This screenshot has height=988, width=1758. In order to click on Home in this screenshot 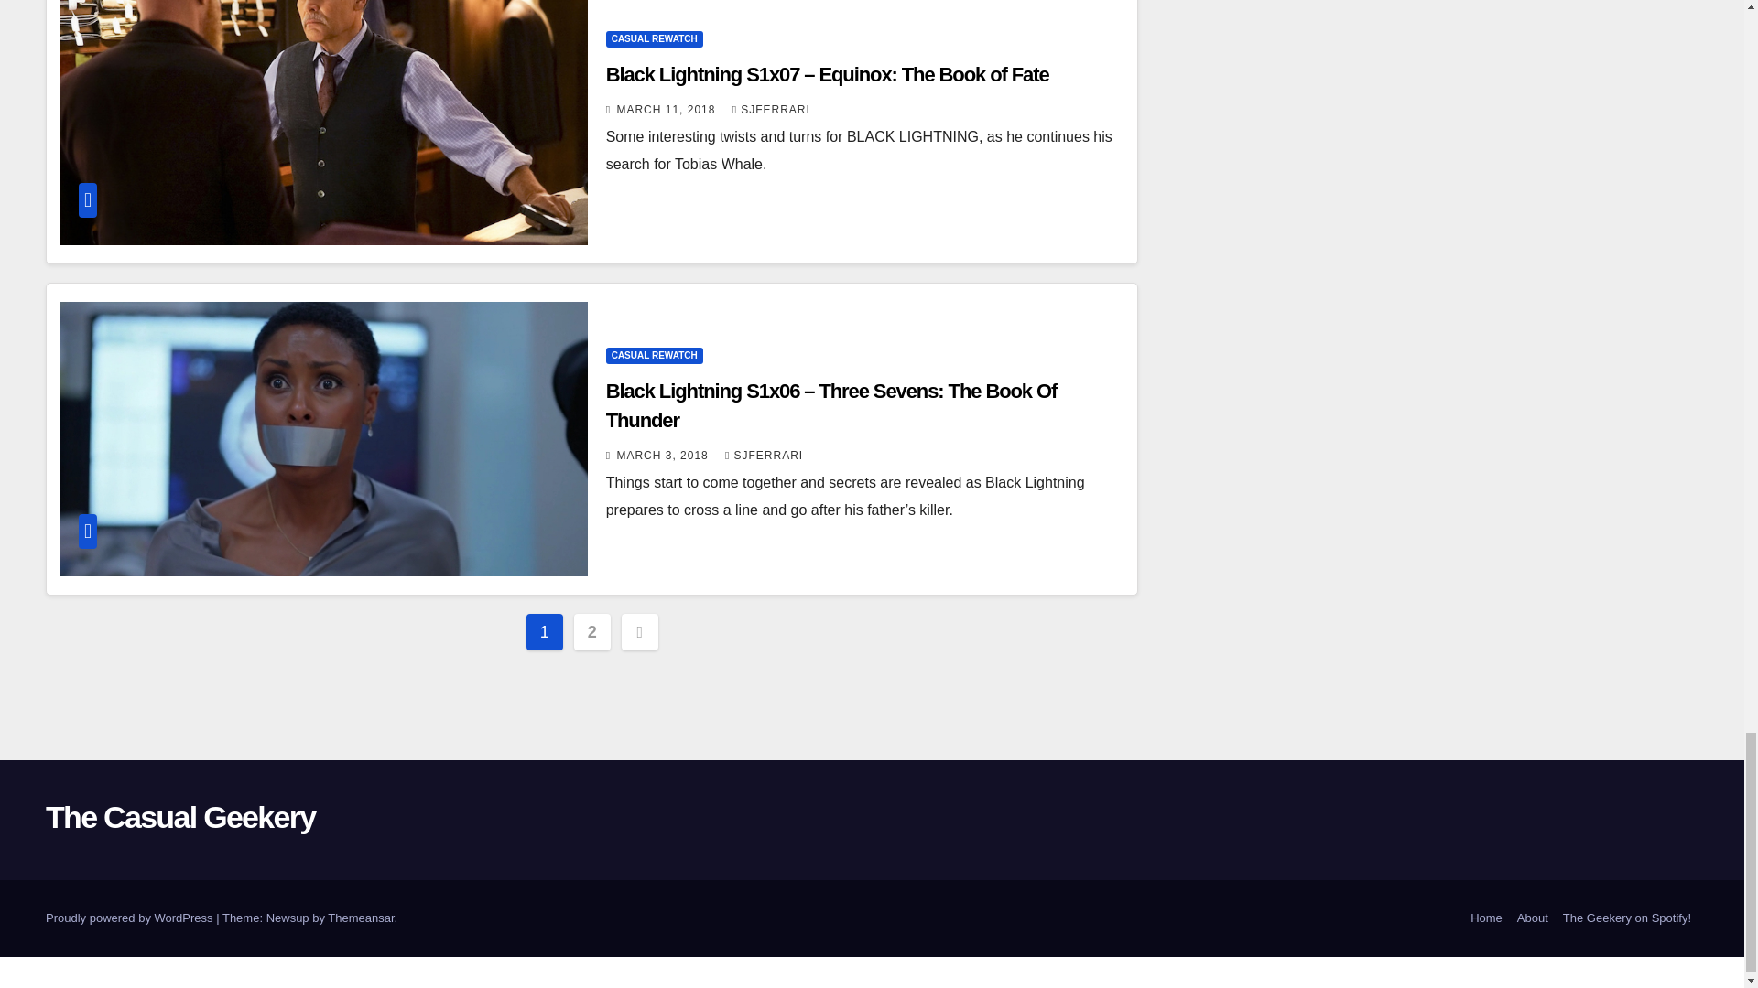, I will do `click(1486, 918)`.